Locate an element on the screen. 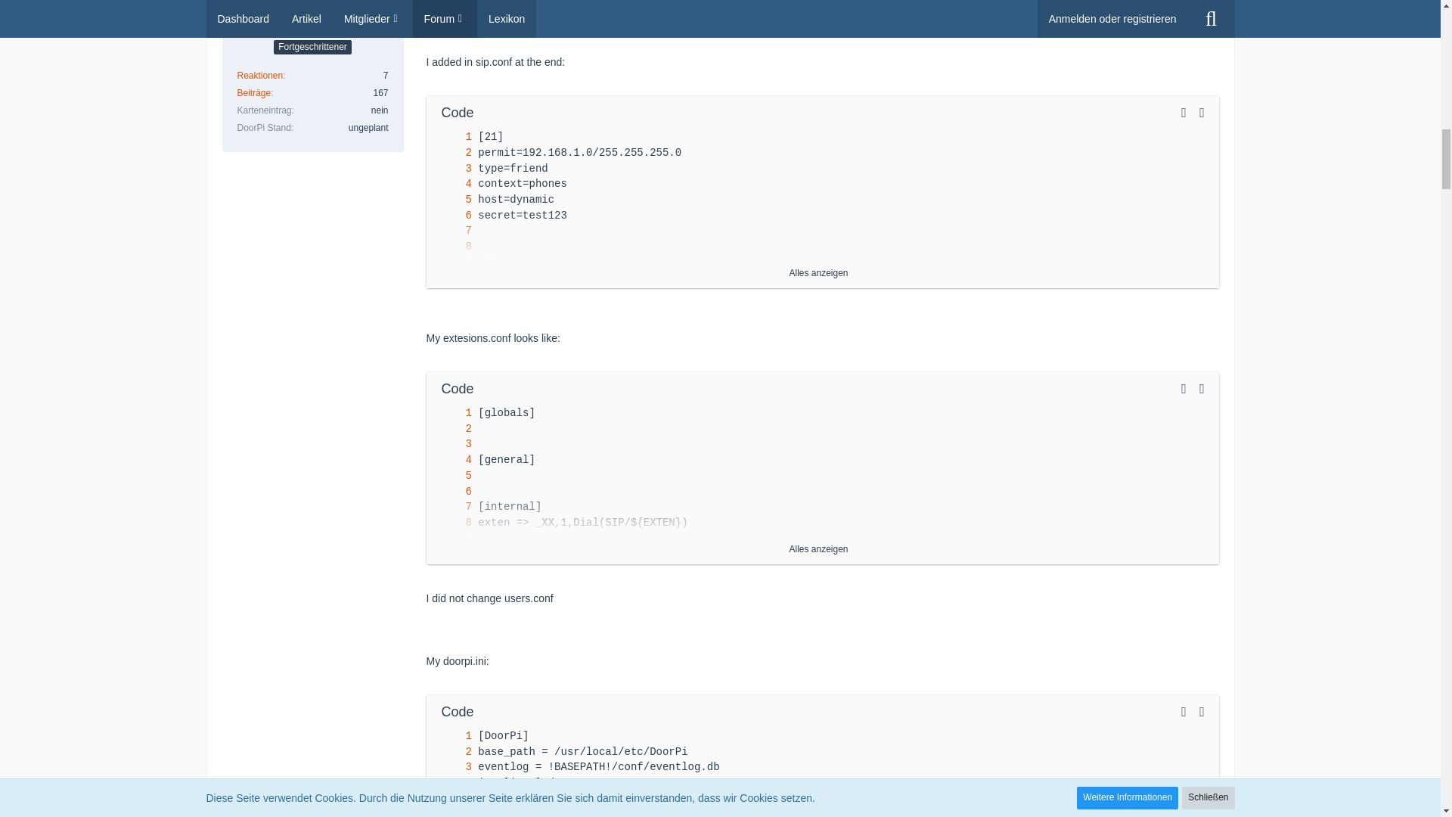 Image resolution: width=1452 pixels, height=817 pixels. 8 is located at coordinates (453, 247).